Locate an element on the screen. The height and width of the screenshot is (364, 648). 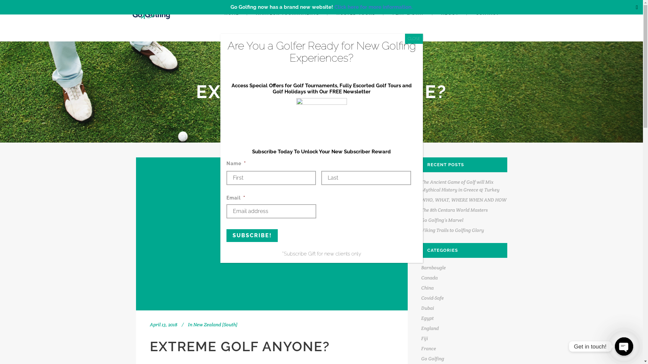
Covid-Safe is located at coordinates (433, 298).